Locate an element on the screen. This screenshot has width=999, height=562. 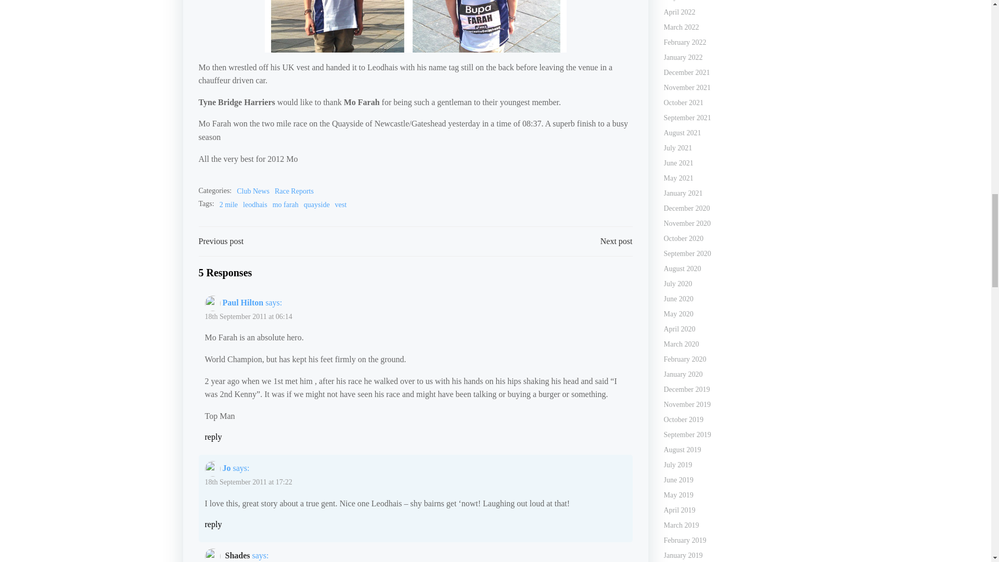
leodhais Tag is located at coordinates (255, 205).